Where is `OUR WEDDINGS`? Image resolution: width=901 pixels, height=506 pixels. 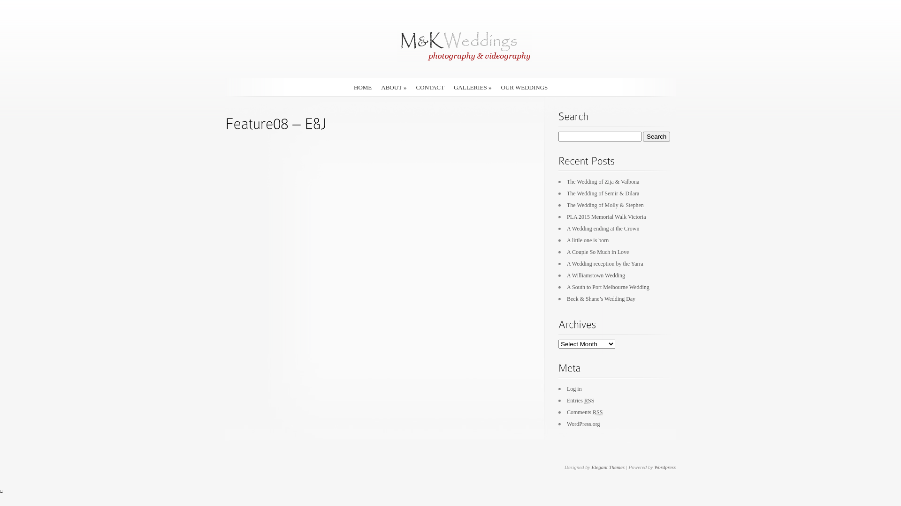
OUR WEDDINGS is located at coordinates (524, 87).